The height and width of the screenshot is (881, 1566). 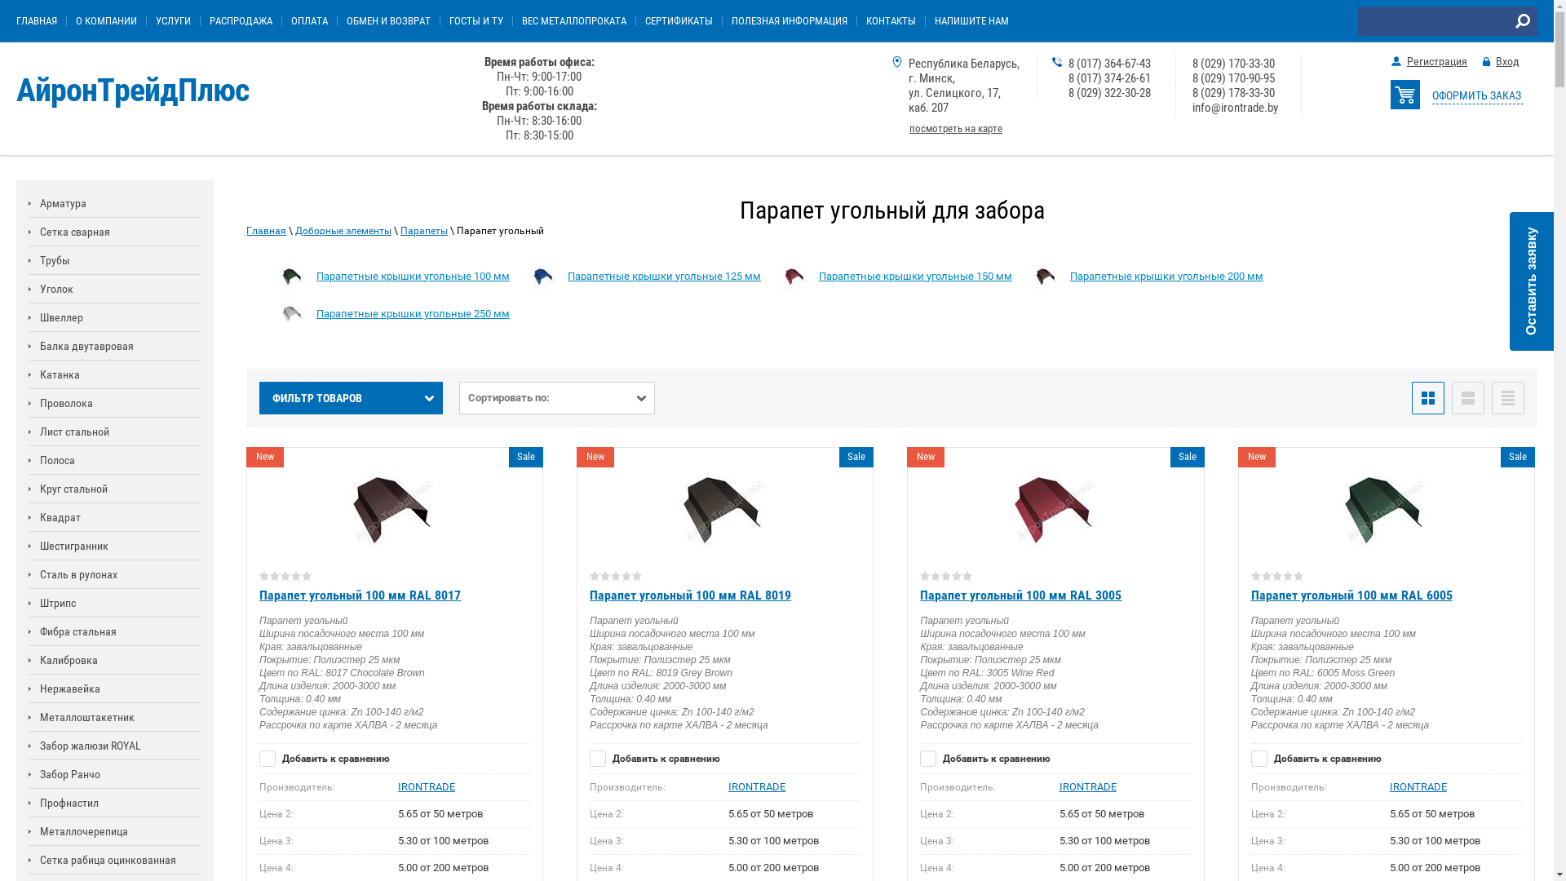 What do you see at coordinates (1233, 93) in the screenshot?
I see `8 (029) 178-33-30` at bounding box center [1233, 93].